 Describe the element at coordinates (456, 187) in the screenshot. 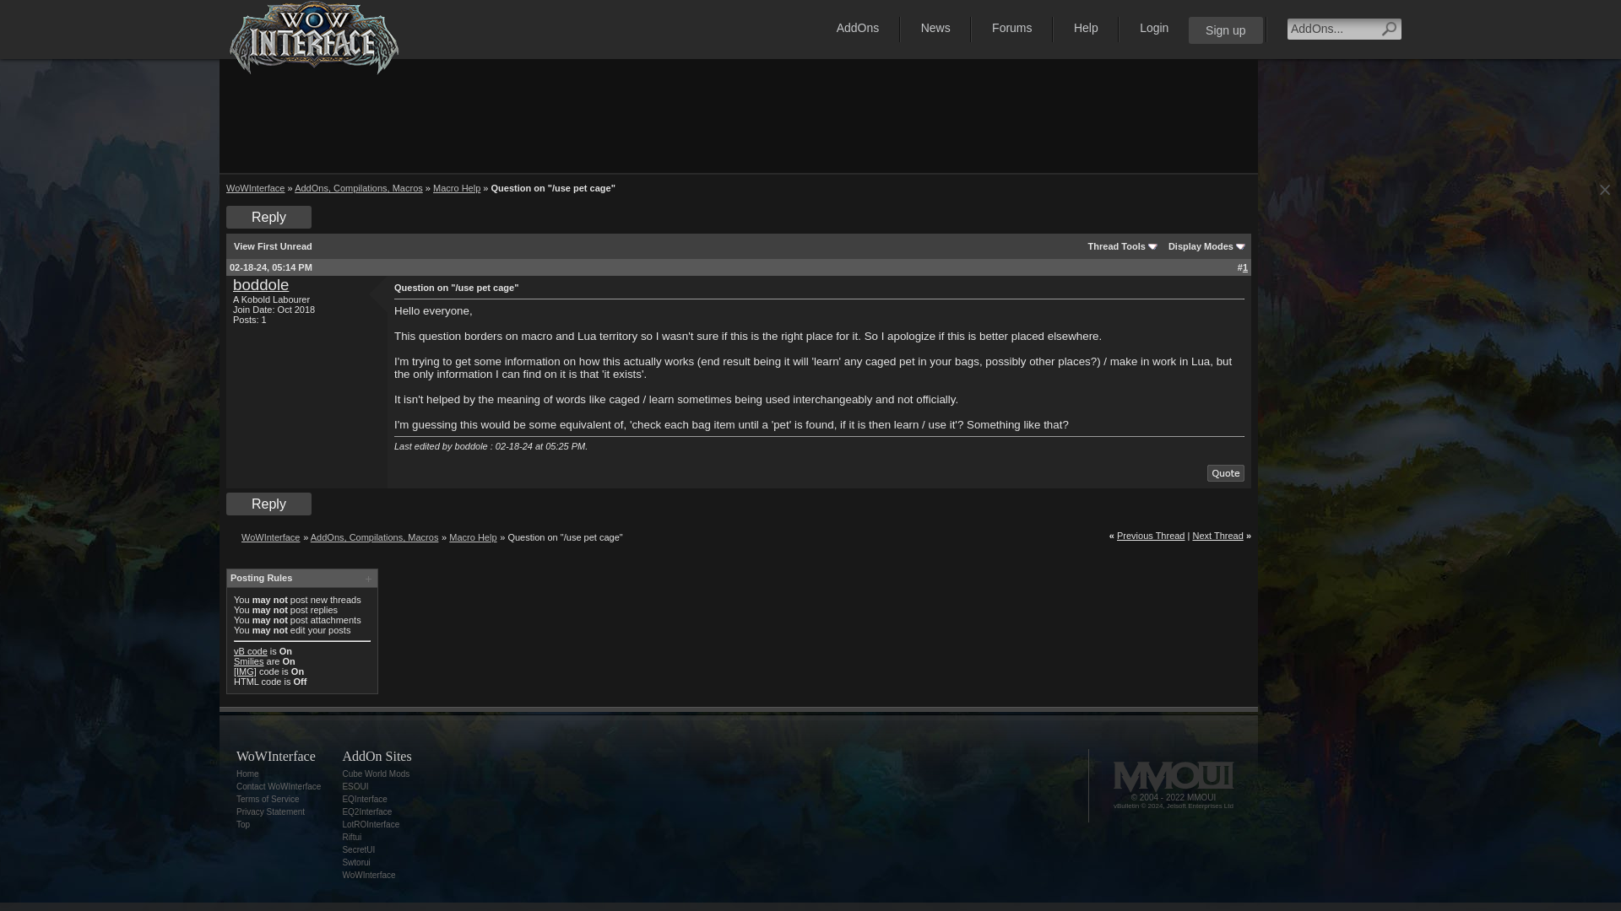

I see `Macro Help` at that location.